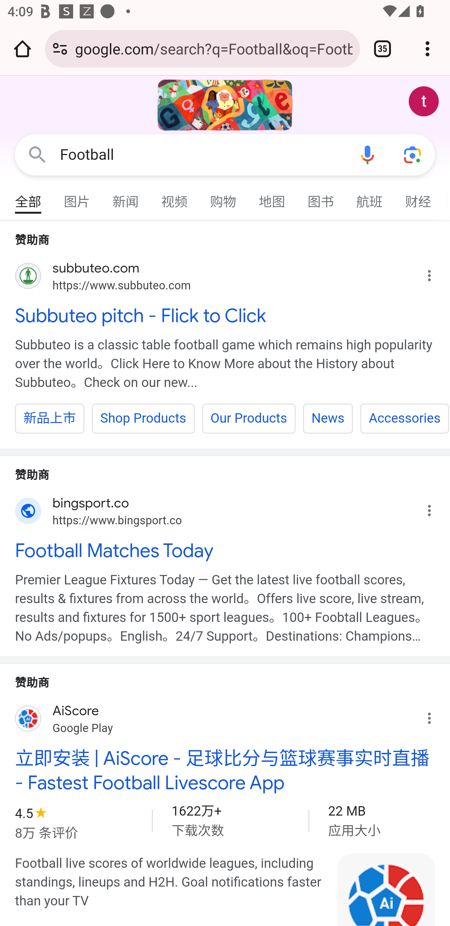 Image resolution: width=450 pixels, height=926 pixels. What do you see at coordinates (249, 418) in the screenshot?
I see `Our Products` at bounding box center [249, 418].